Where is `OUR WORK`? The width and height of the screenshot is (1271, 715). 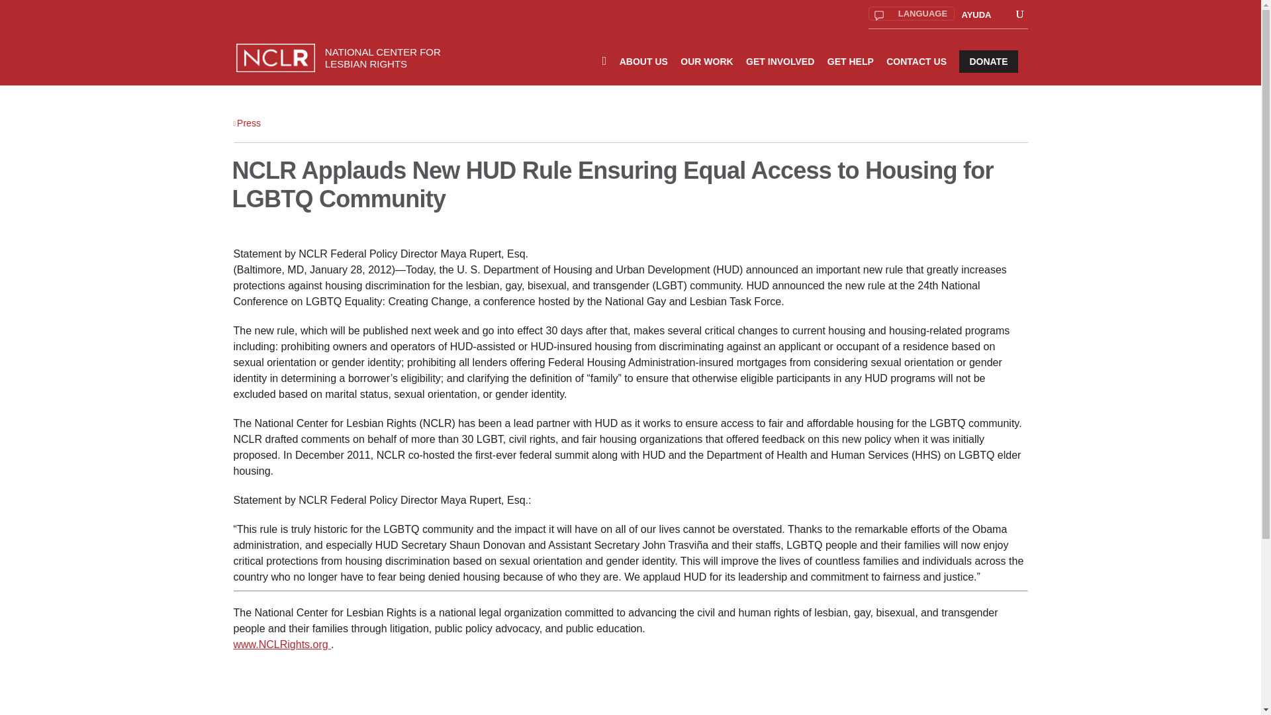 OUR WORK is located at coordinates (706, 70).